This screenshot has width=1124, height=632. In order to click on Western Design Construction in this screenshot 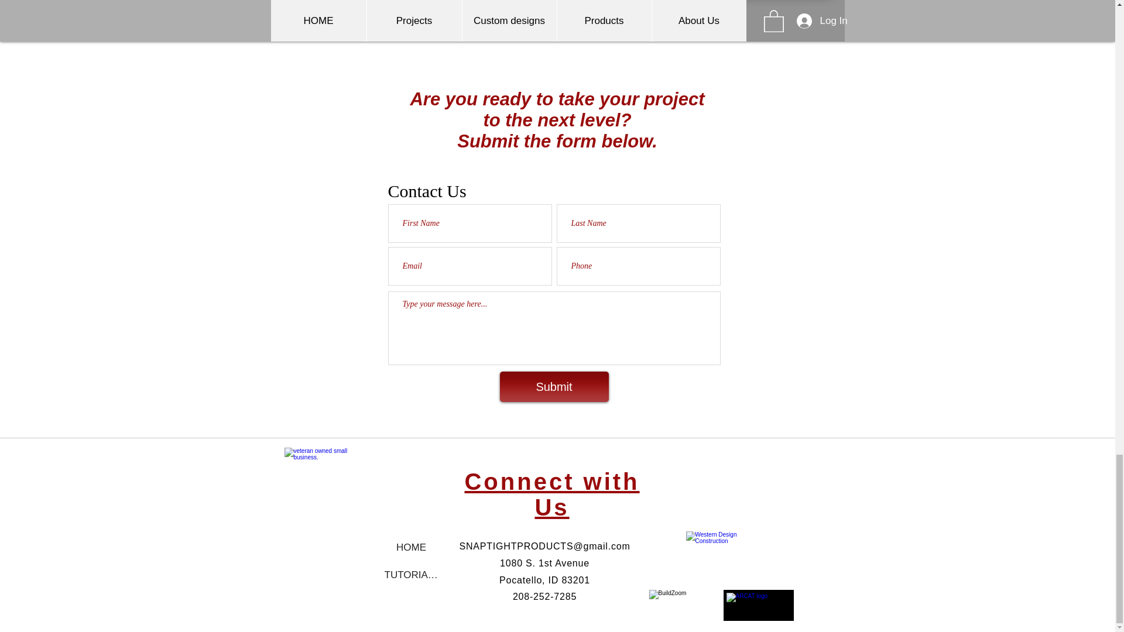, I will do `click(725, 559)`.